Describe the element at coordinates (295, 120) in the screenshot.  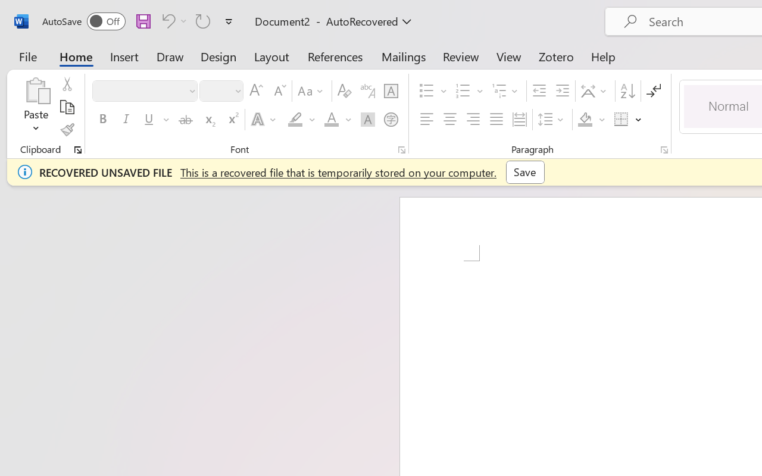
I see `Text Highlight Color Yellow` at that location.